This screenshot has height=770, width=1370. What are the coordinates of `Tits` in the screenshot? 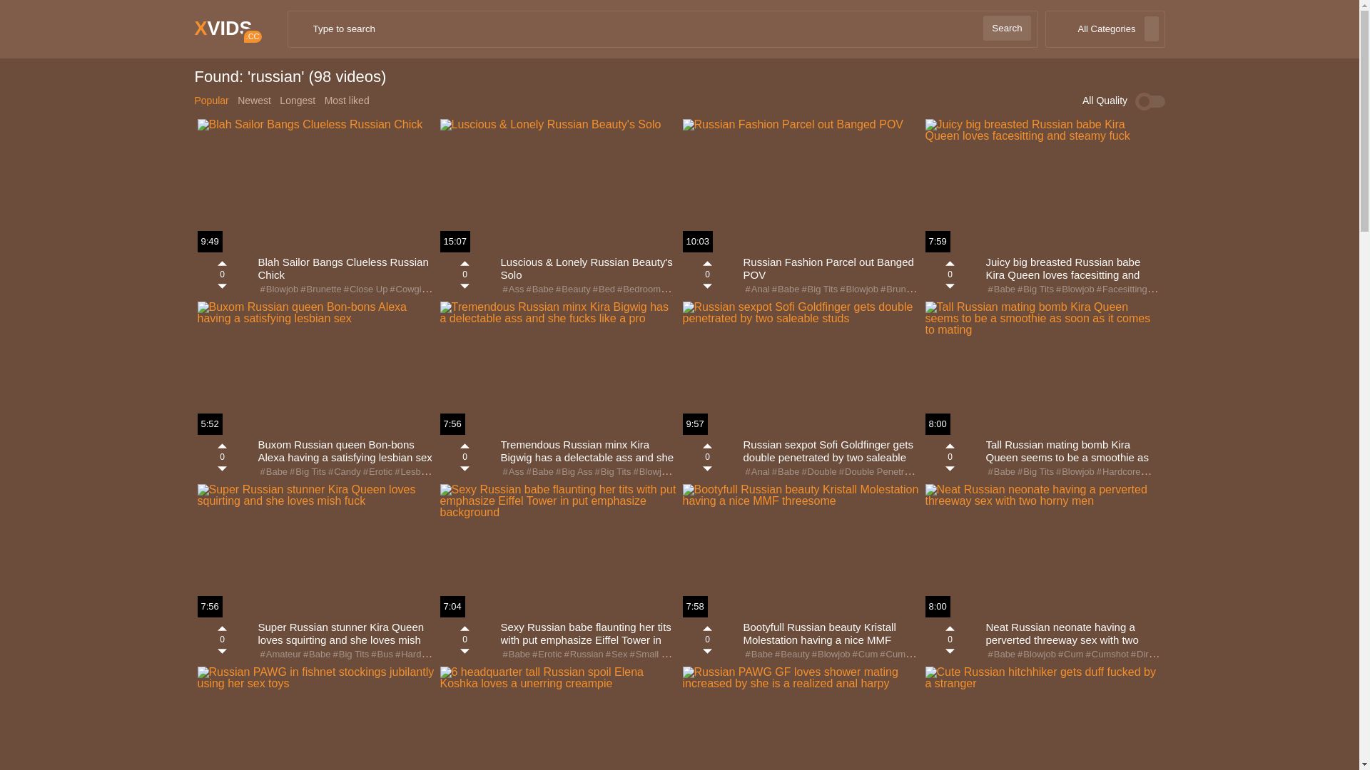 It's located at (687, 654).